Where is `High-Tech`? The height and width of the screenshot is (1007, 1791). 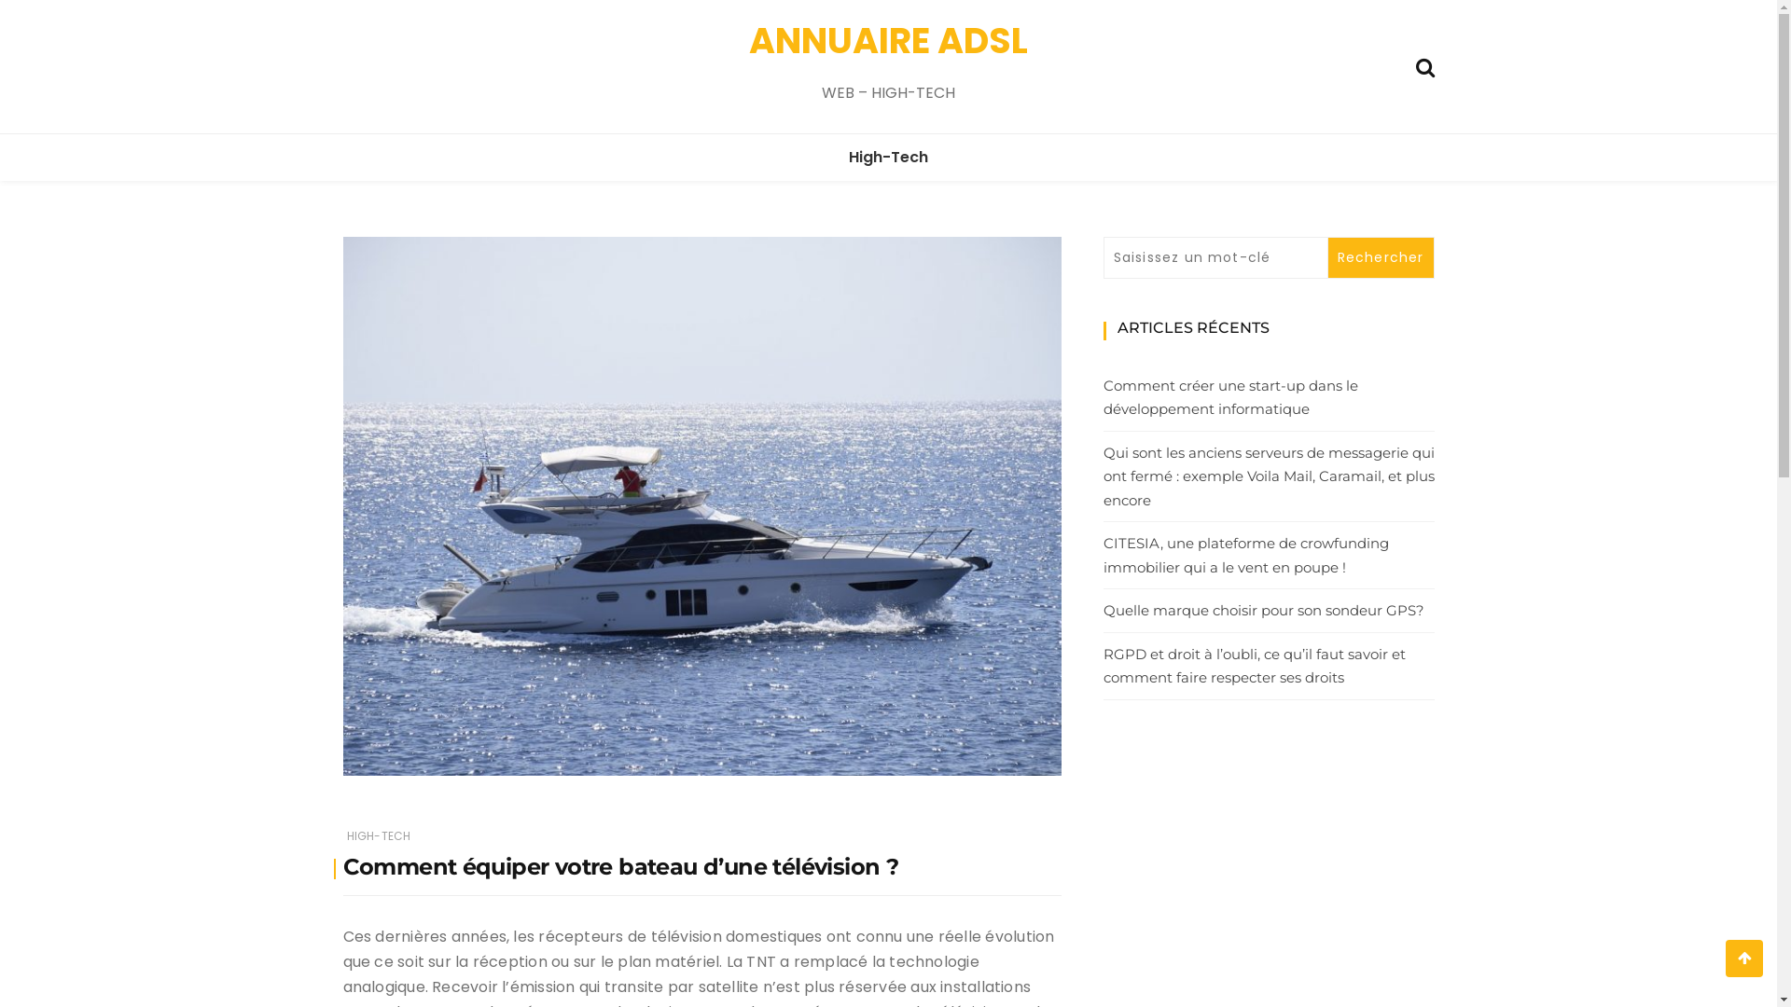 High-Tech is located at coordinates (888, 158).